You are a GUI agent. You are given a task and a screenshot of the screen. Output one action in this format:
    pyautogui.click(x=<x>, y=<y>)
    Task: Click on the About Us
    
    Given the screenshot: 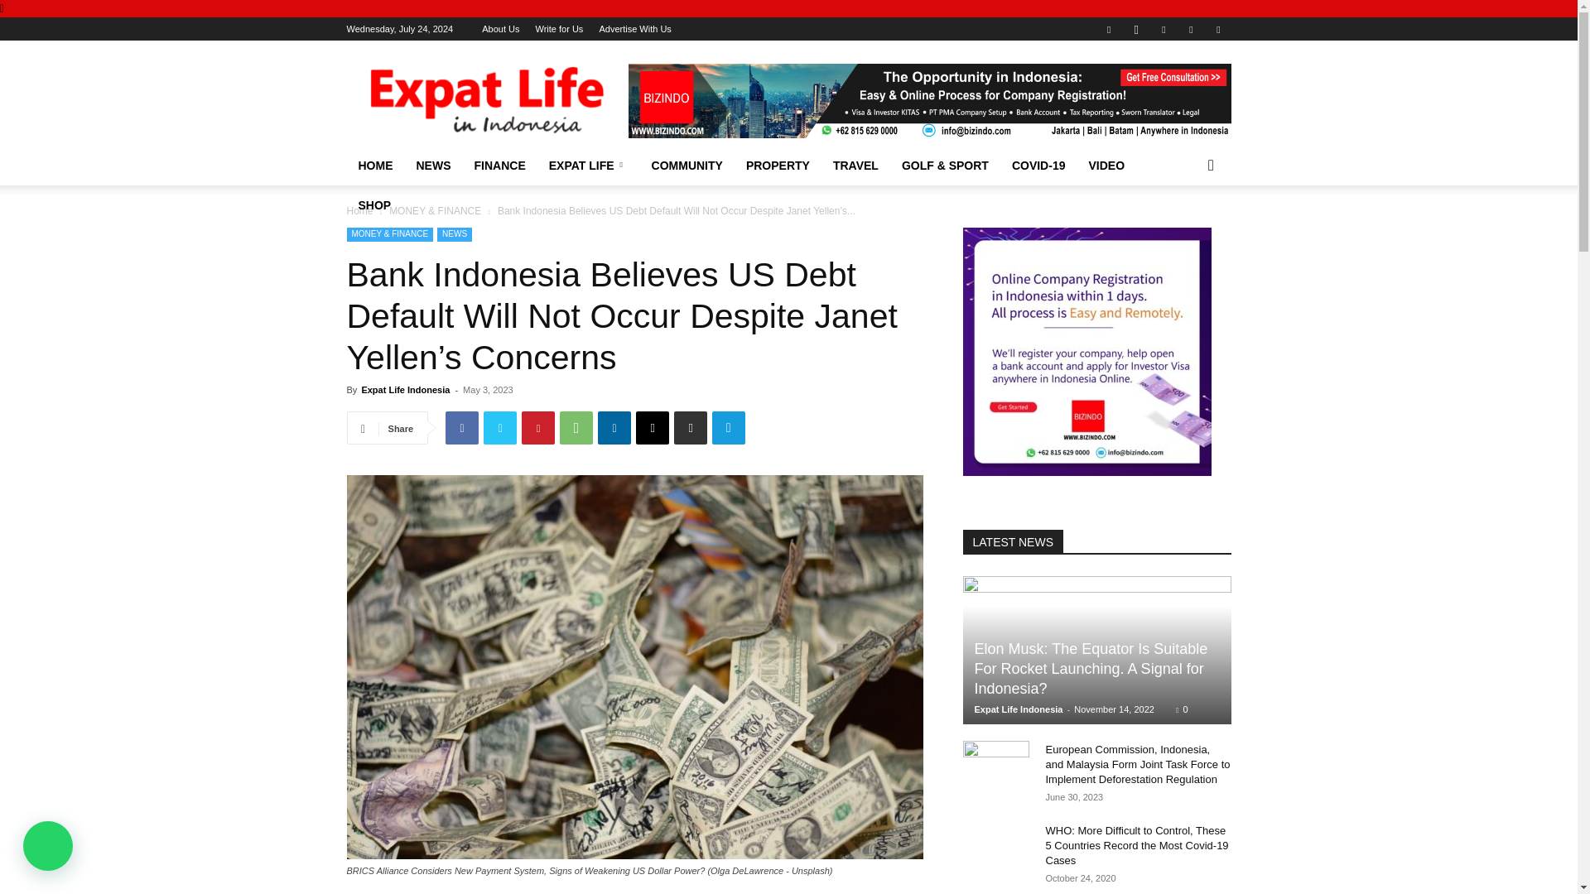 What is the action you would take?
    pyautogui.click(x=500, y=29)
    